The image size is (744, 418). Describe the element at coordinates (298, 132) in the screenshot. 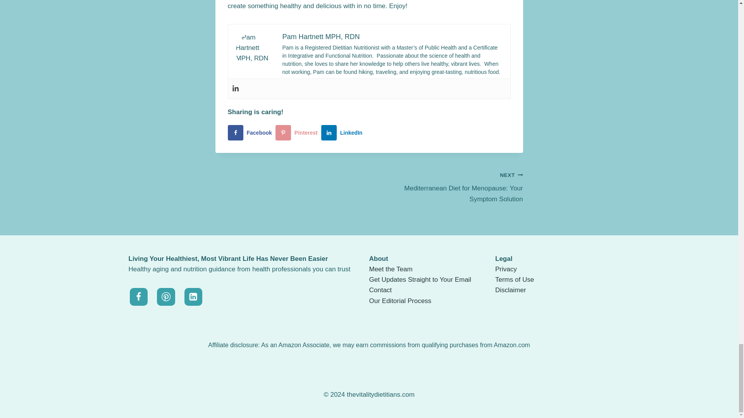

I see `Save to Pinterest` at that location.